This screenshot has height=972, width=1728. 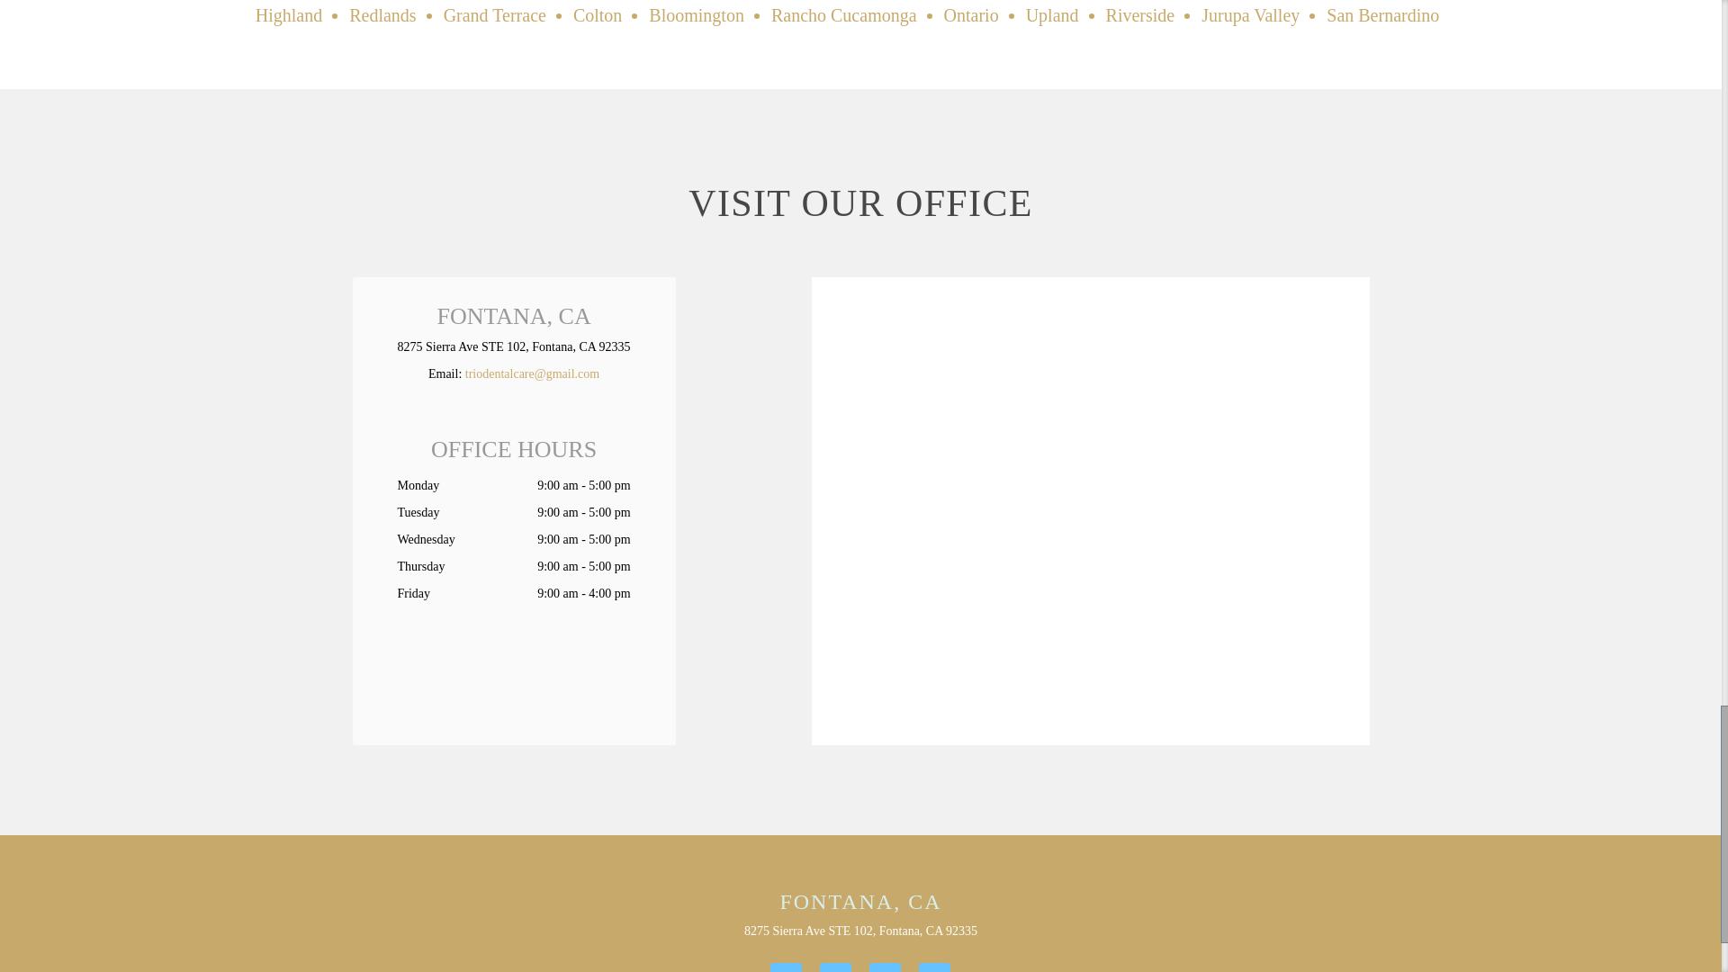 What do you see at coordinates (844, 15) in the screenshot?
I see `Rancho Cucamonga` at bounding box center [844, 15].